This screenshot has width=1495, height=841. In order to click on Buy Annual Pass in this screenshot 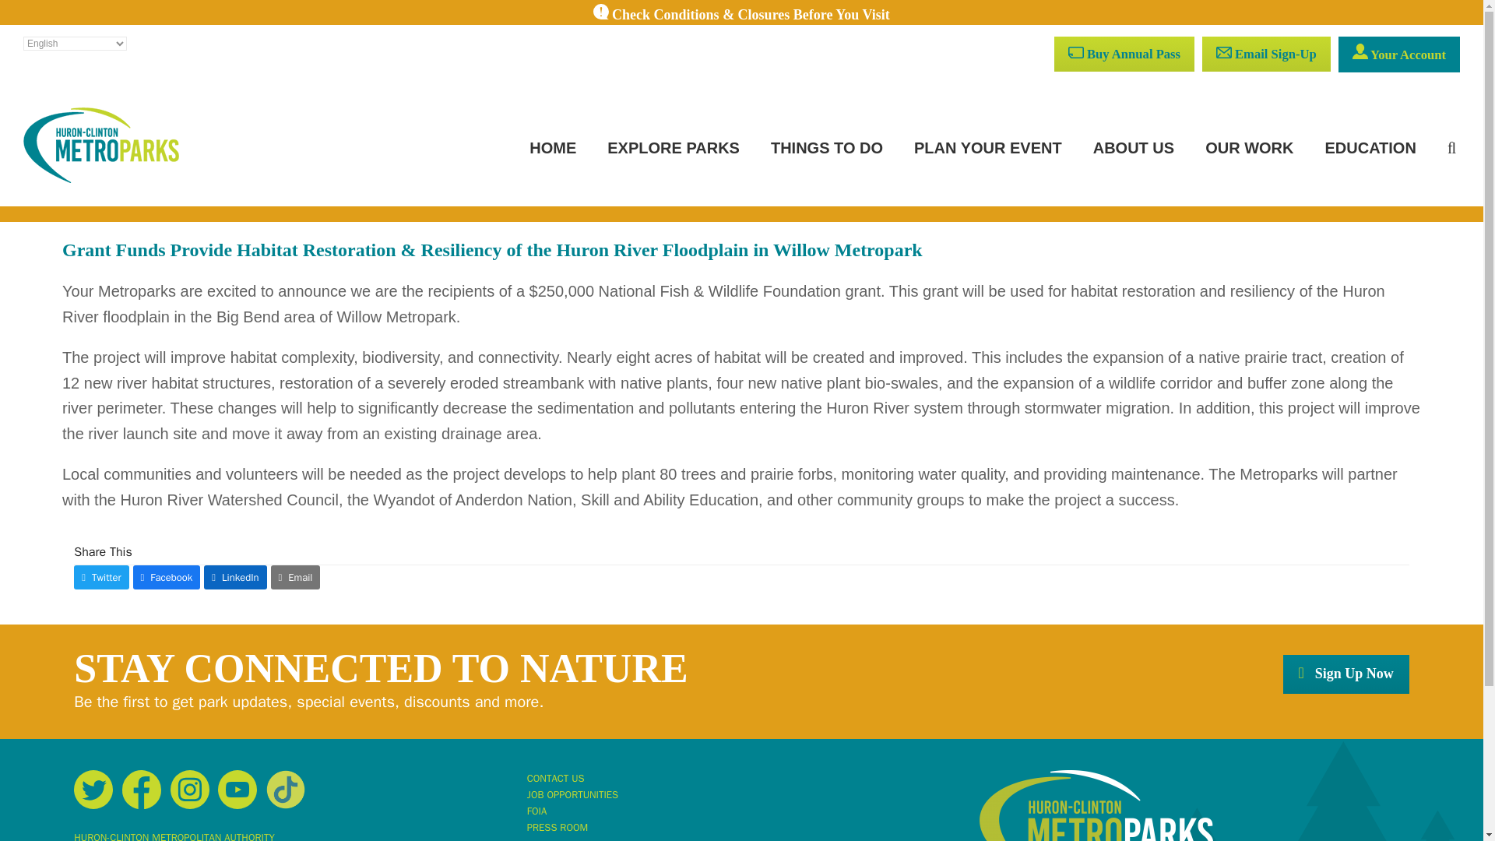, I will do `click(1124, 54)`.